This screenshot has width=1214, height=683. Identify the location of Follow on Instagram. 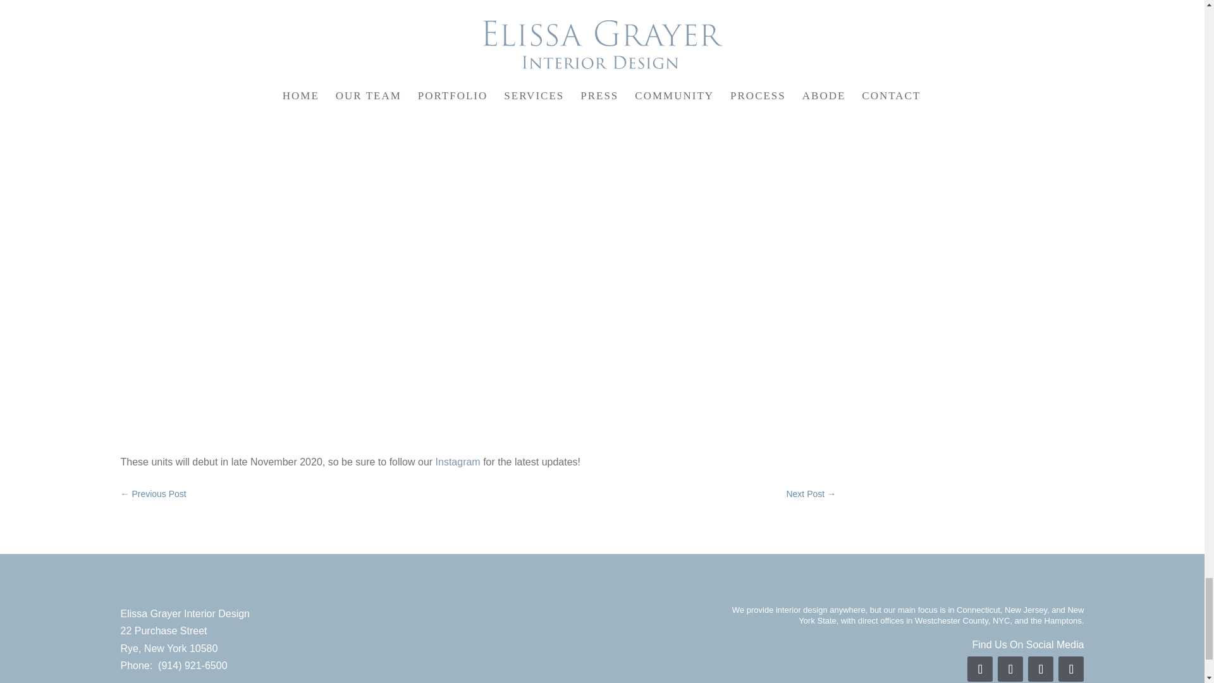
(1010, 668).